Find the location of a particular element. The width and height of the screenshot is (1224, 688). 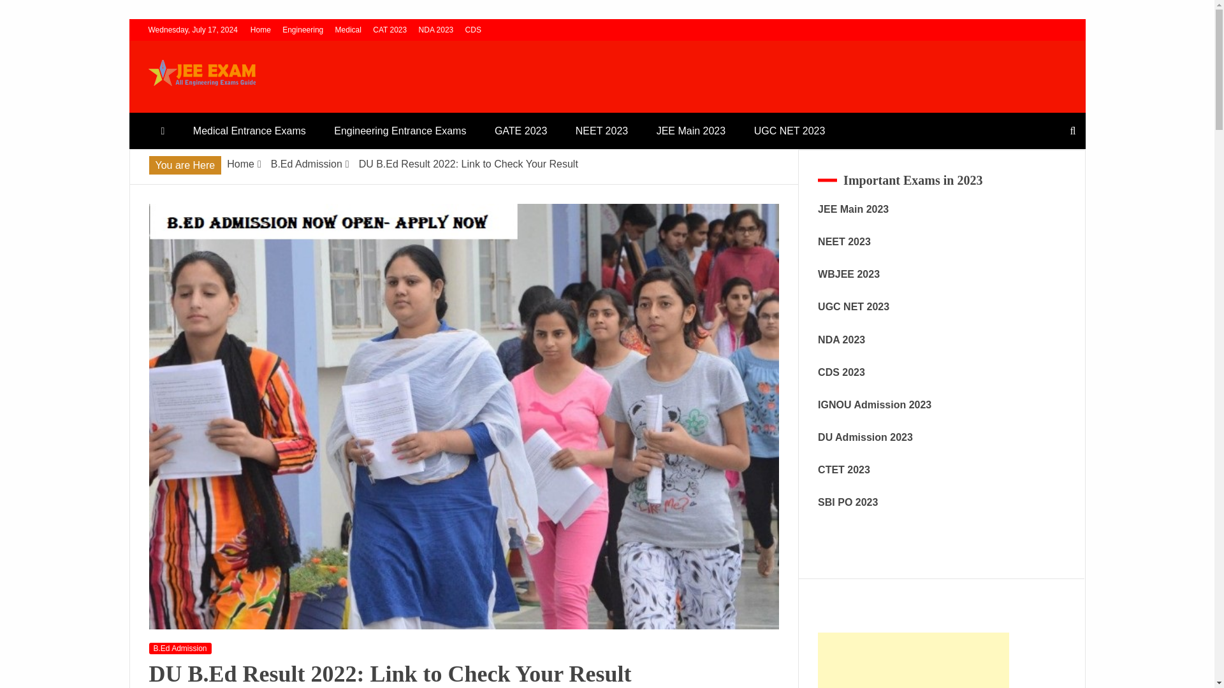

CDS is located at coordinates (473, 29).